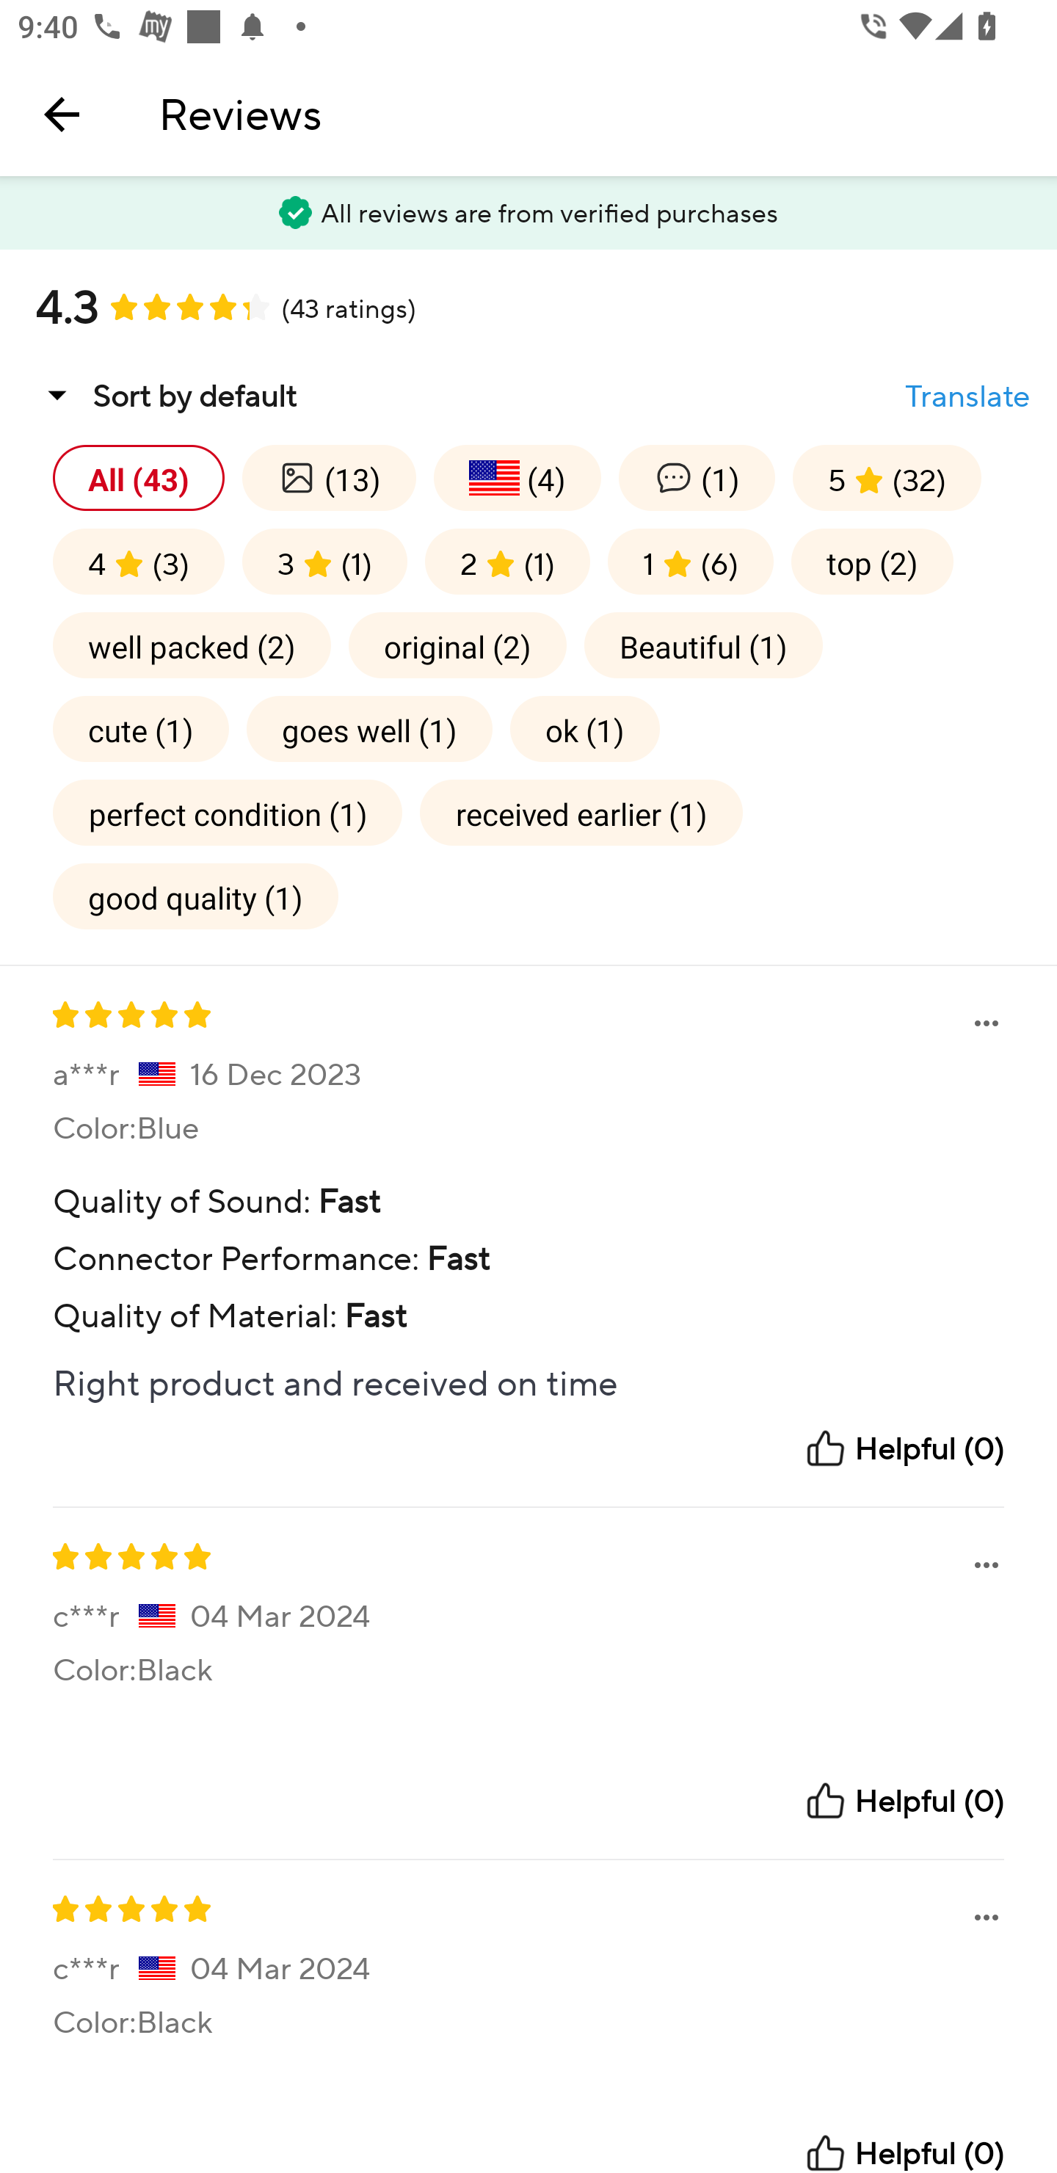 Image resolution: width=1057 pixels, height=2173 pixels. Describe the element at coordinates (329, 477) in the screenshot. I see ` (13)` at that location.